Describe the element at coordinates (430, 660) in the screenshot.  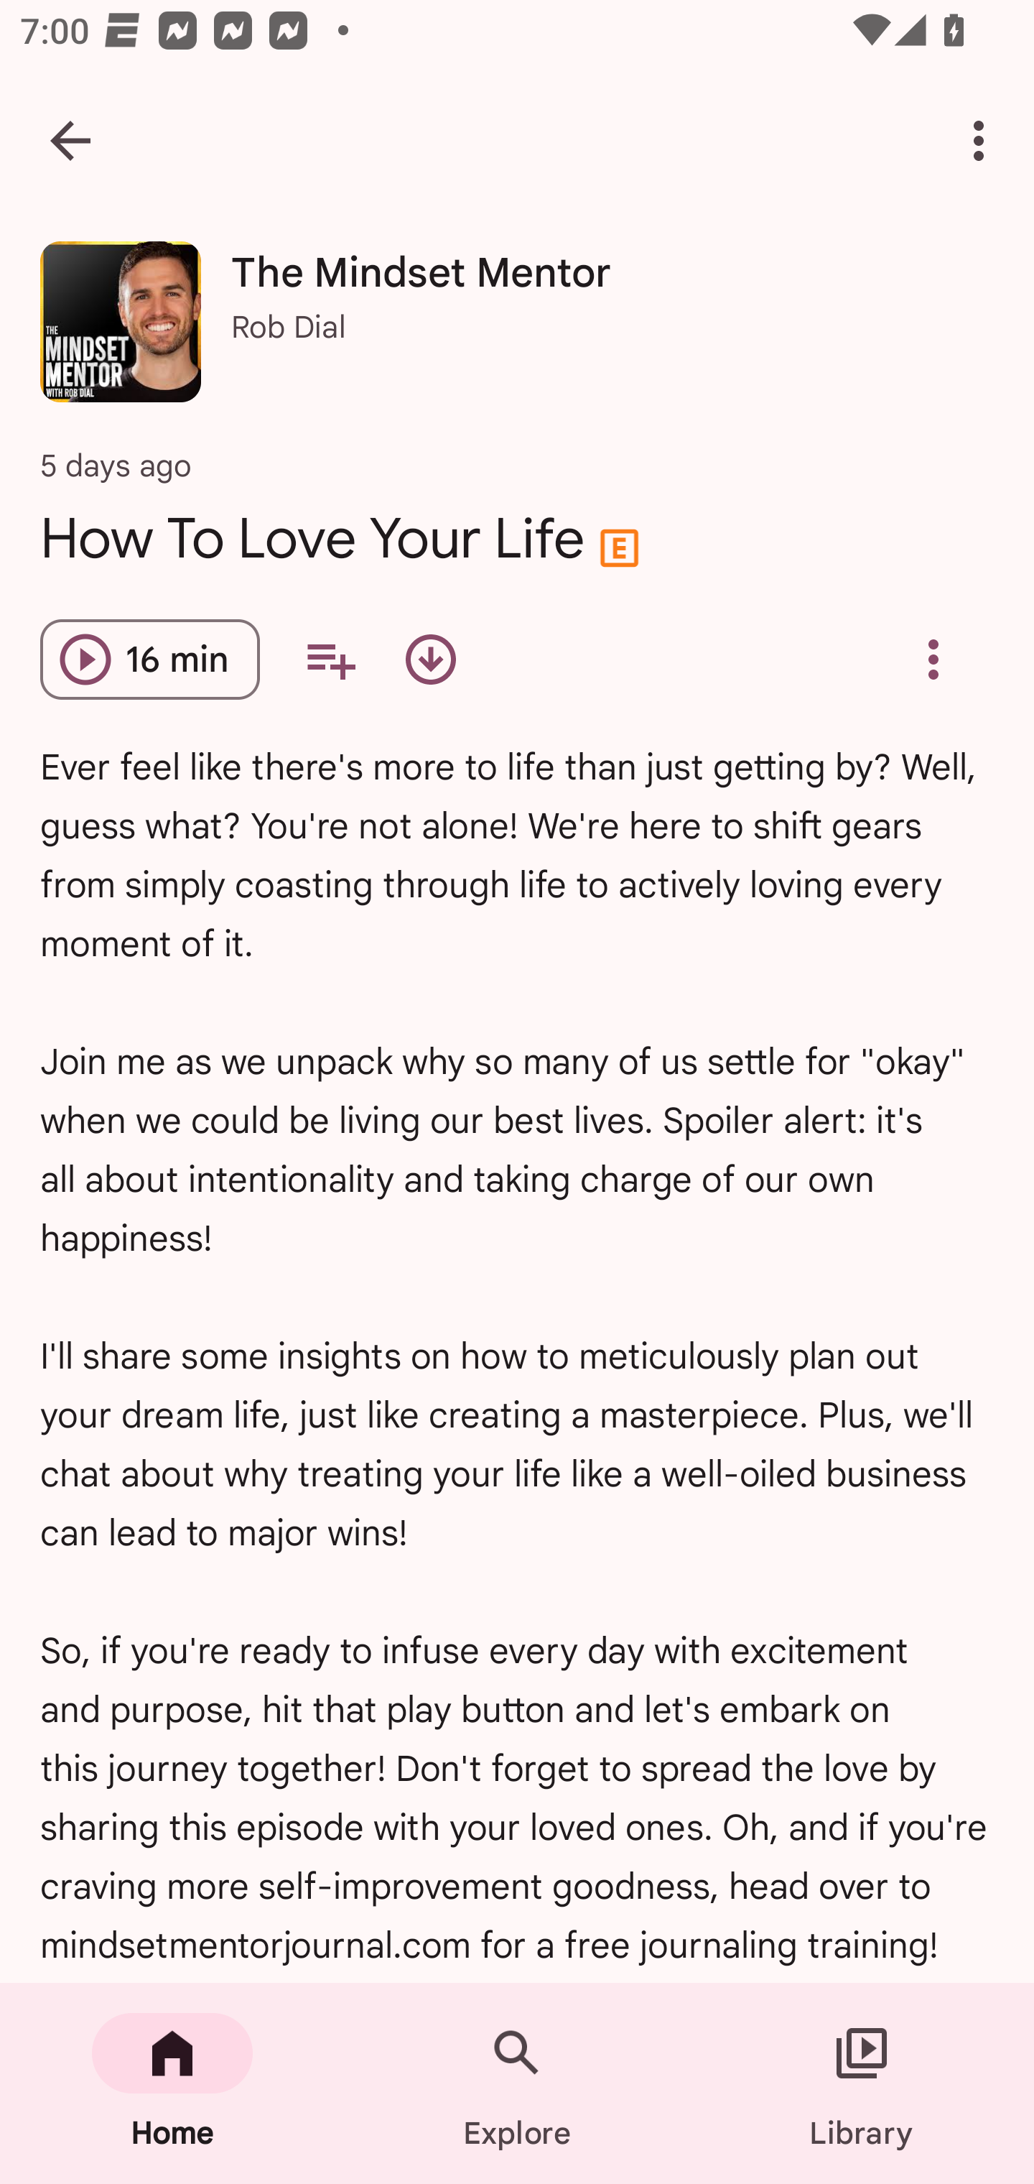
I see `Download episode` at that location.